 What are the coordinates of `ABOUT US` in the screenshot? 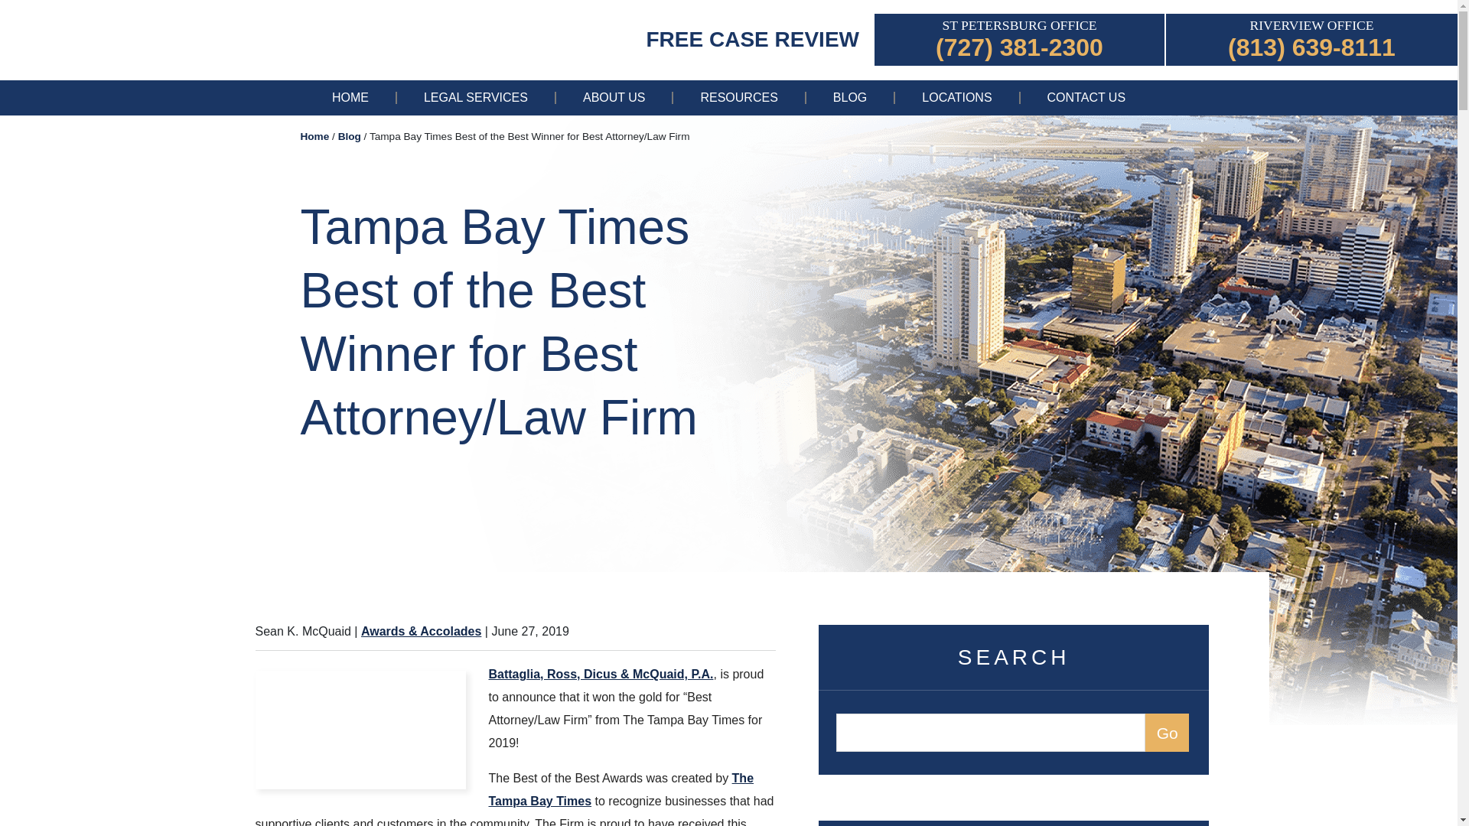 It's located at (614, 98).